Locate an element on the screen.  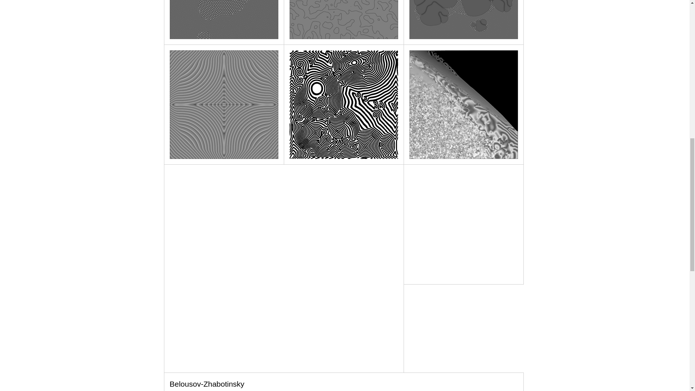
rd4 is located at coordinates (224, 104).